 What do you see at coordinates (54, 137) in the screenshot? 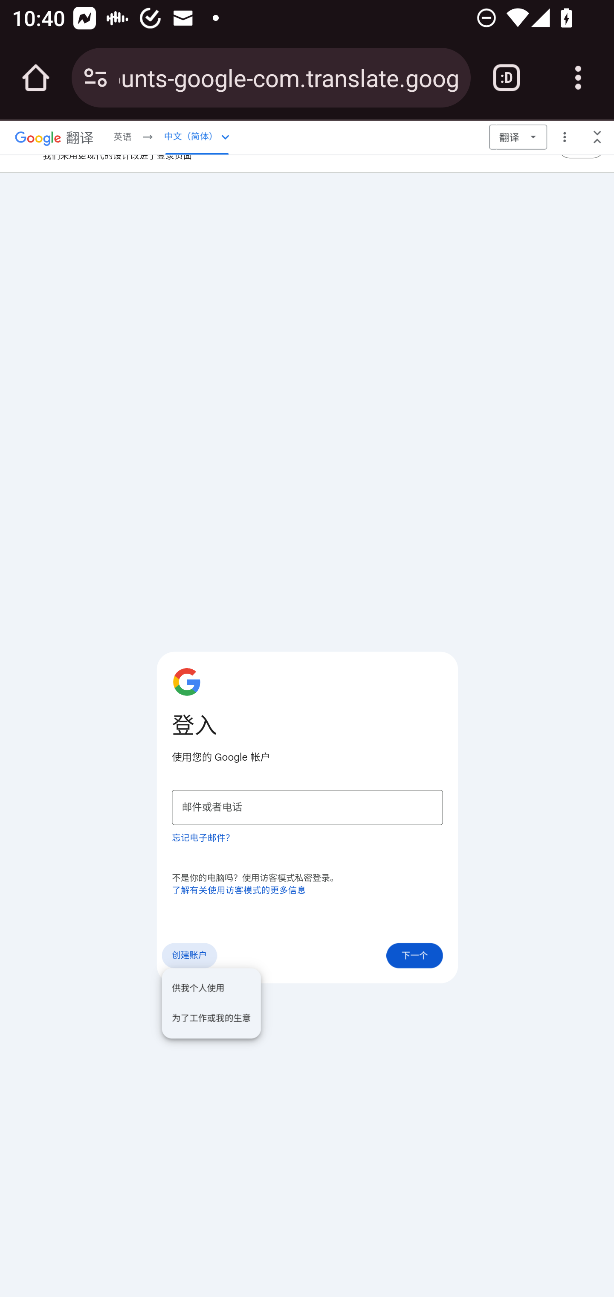
I see `Google 翻译 Google 翻译` at bounding box center [54, 137].